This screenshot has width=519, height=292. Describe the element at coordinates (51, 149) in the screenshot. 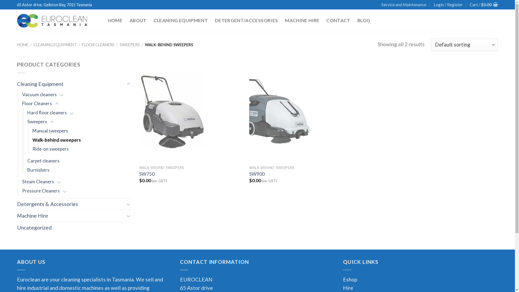

I see `Ride-on sweepers` at that location.